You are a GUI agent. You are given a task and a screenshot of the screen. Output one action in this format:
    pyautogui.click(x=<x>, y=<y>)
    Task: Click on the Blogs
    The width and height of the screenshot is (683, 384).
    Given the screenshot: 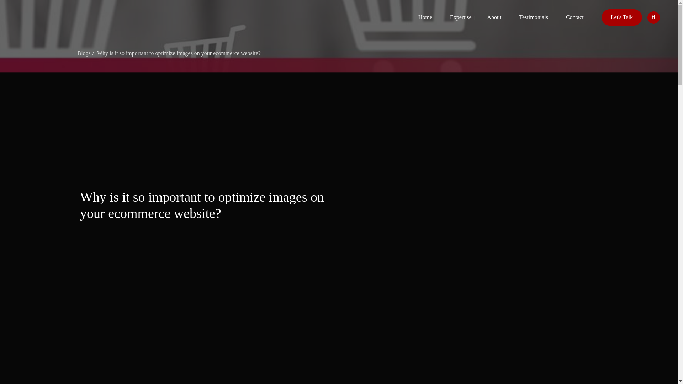 What is the action you would take?
    pyautogui.click(x=87, y=53)
    